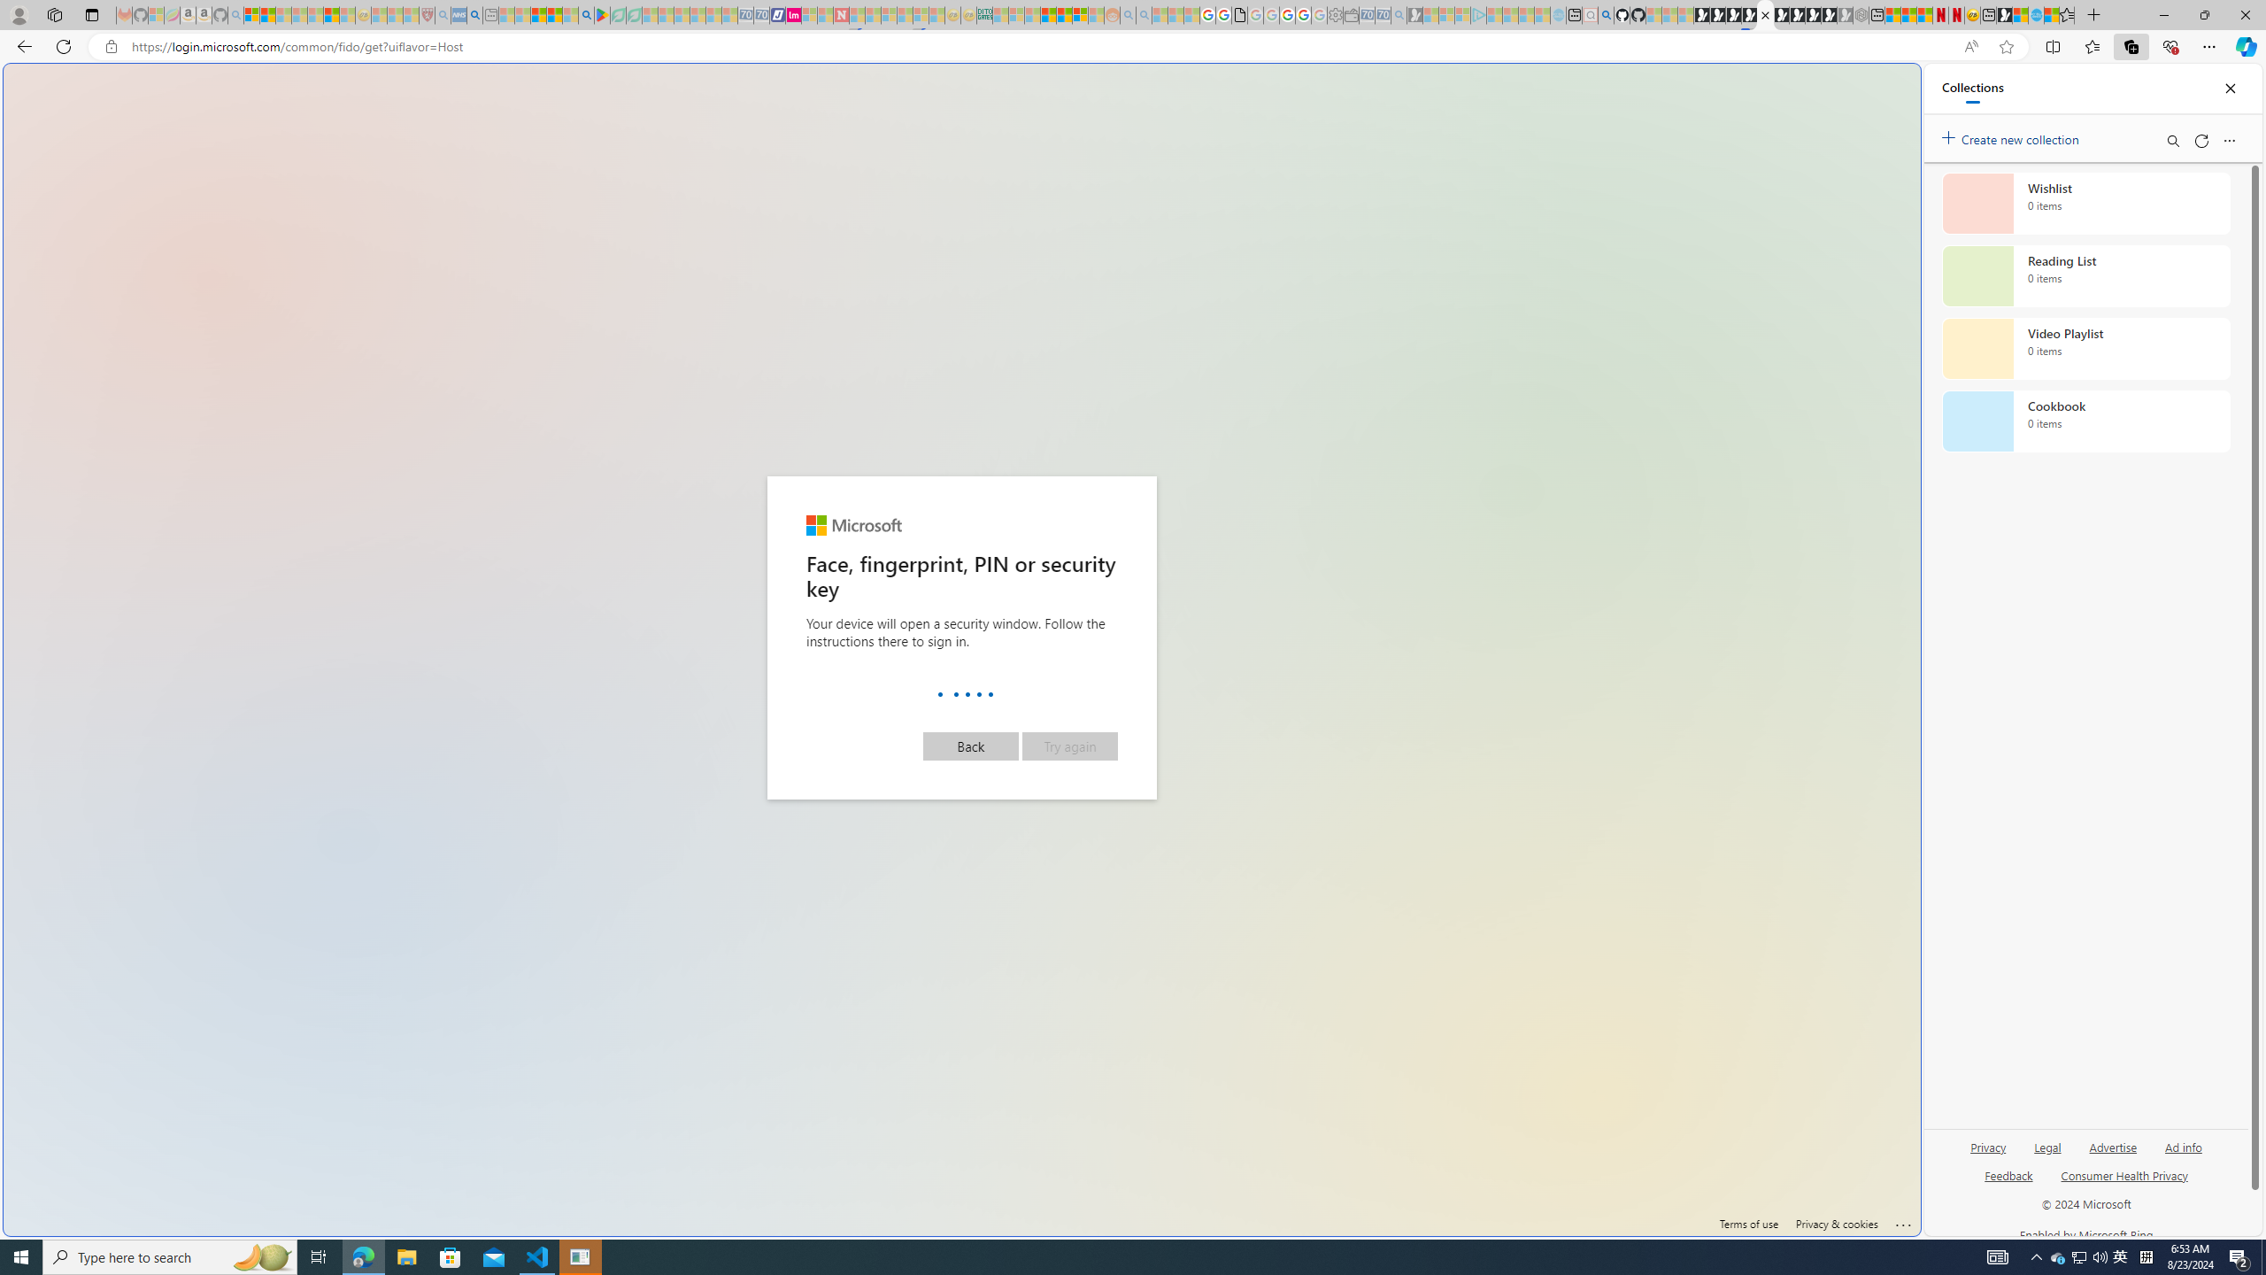  What do you see at coordinates (1000, 15) in the screenshot?
I see `MSNBC - MSN - Sleeping` at bounding box center [1000, 15].